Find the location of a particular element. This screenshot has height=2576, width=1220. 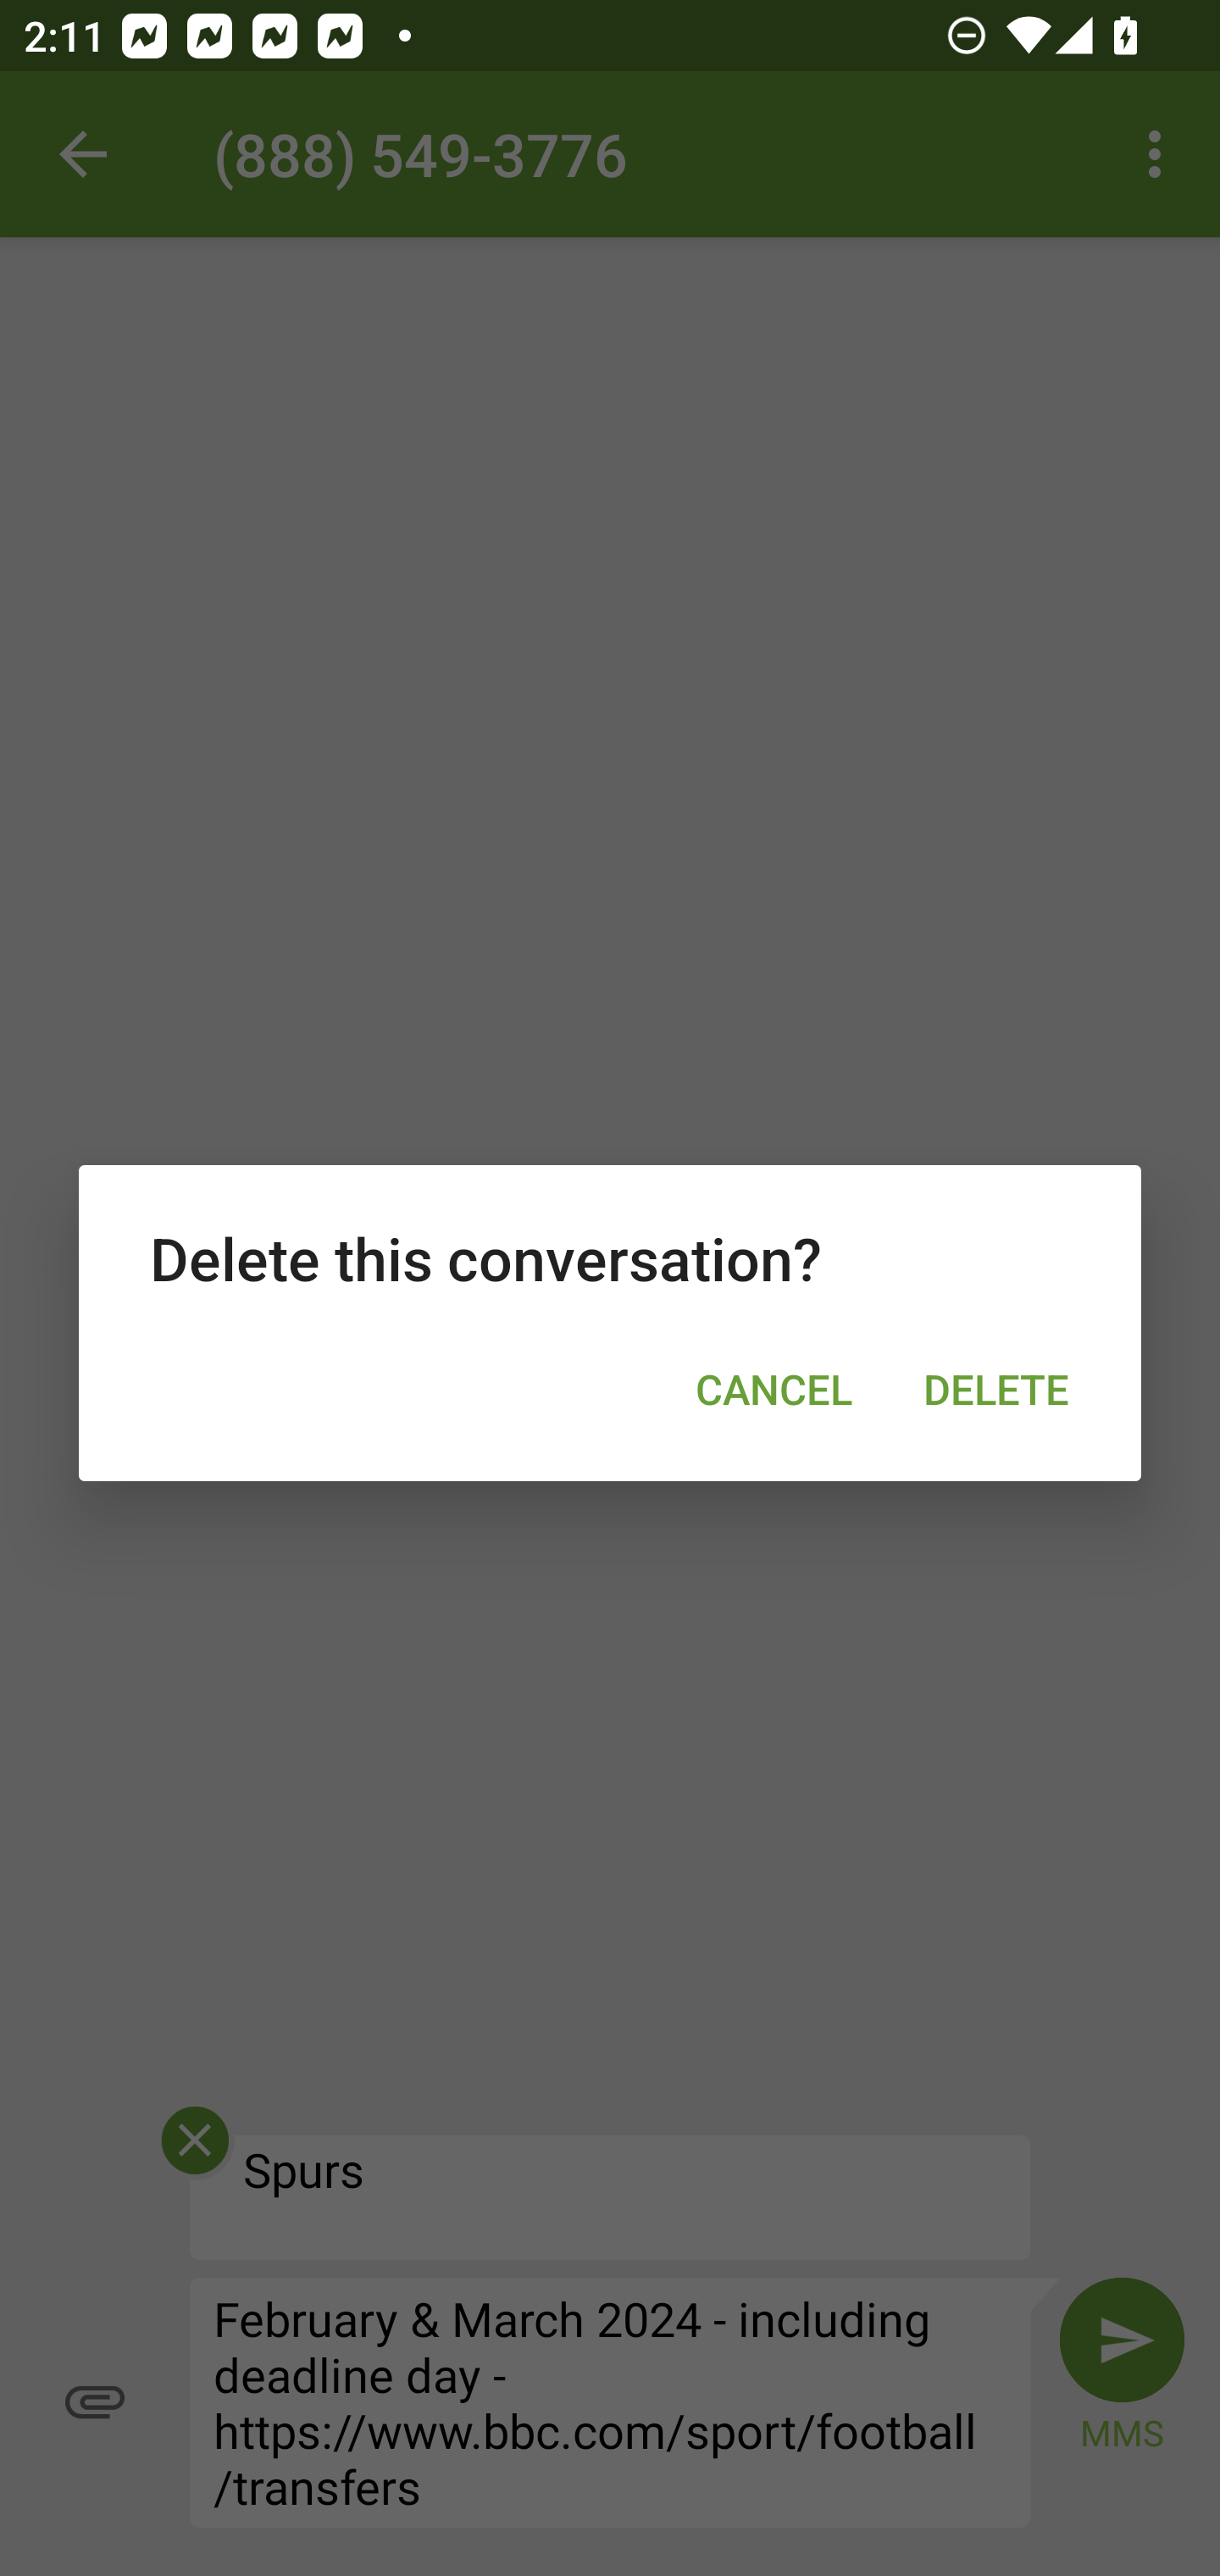

DELETE is located at coordinates (996, 1388).